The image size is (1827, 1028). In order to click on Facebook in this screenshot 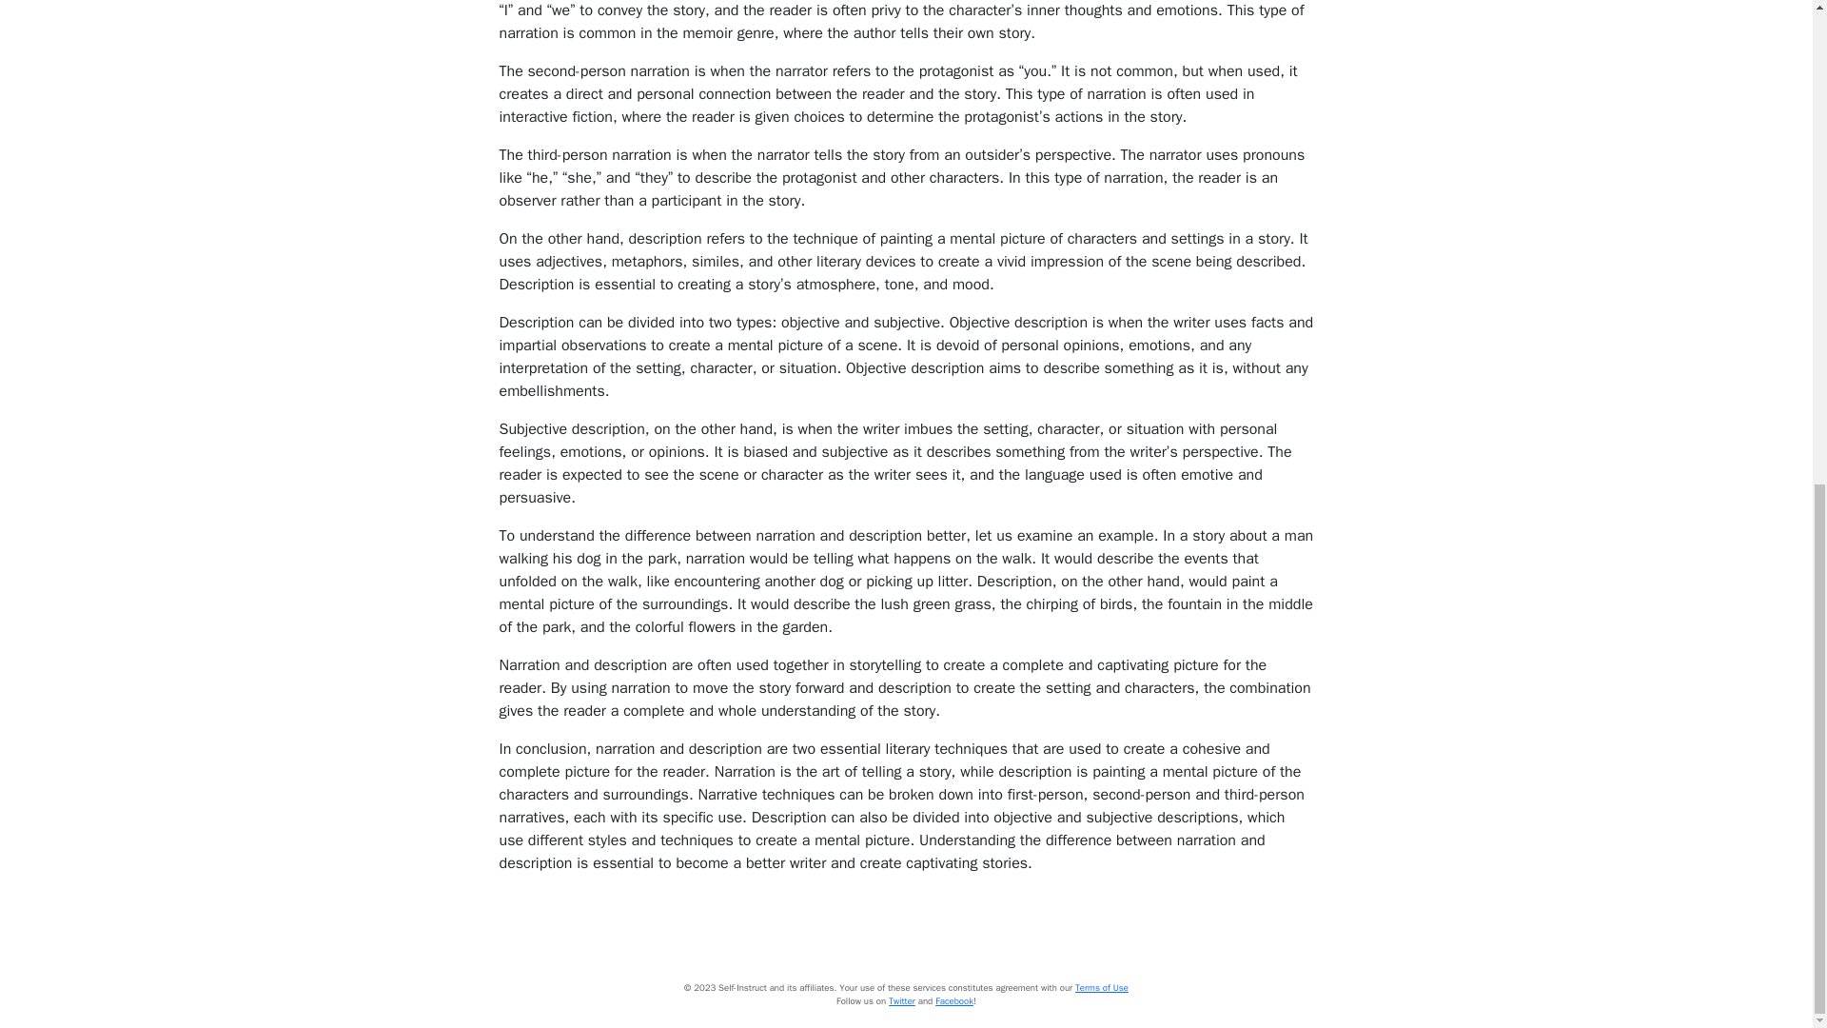, I will do `click(954, 1001)`.